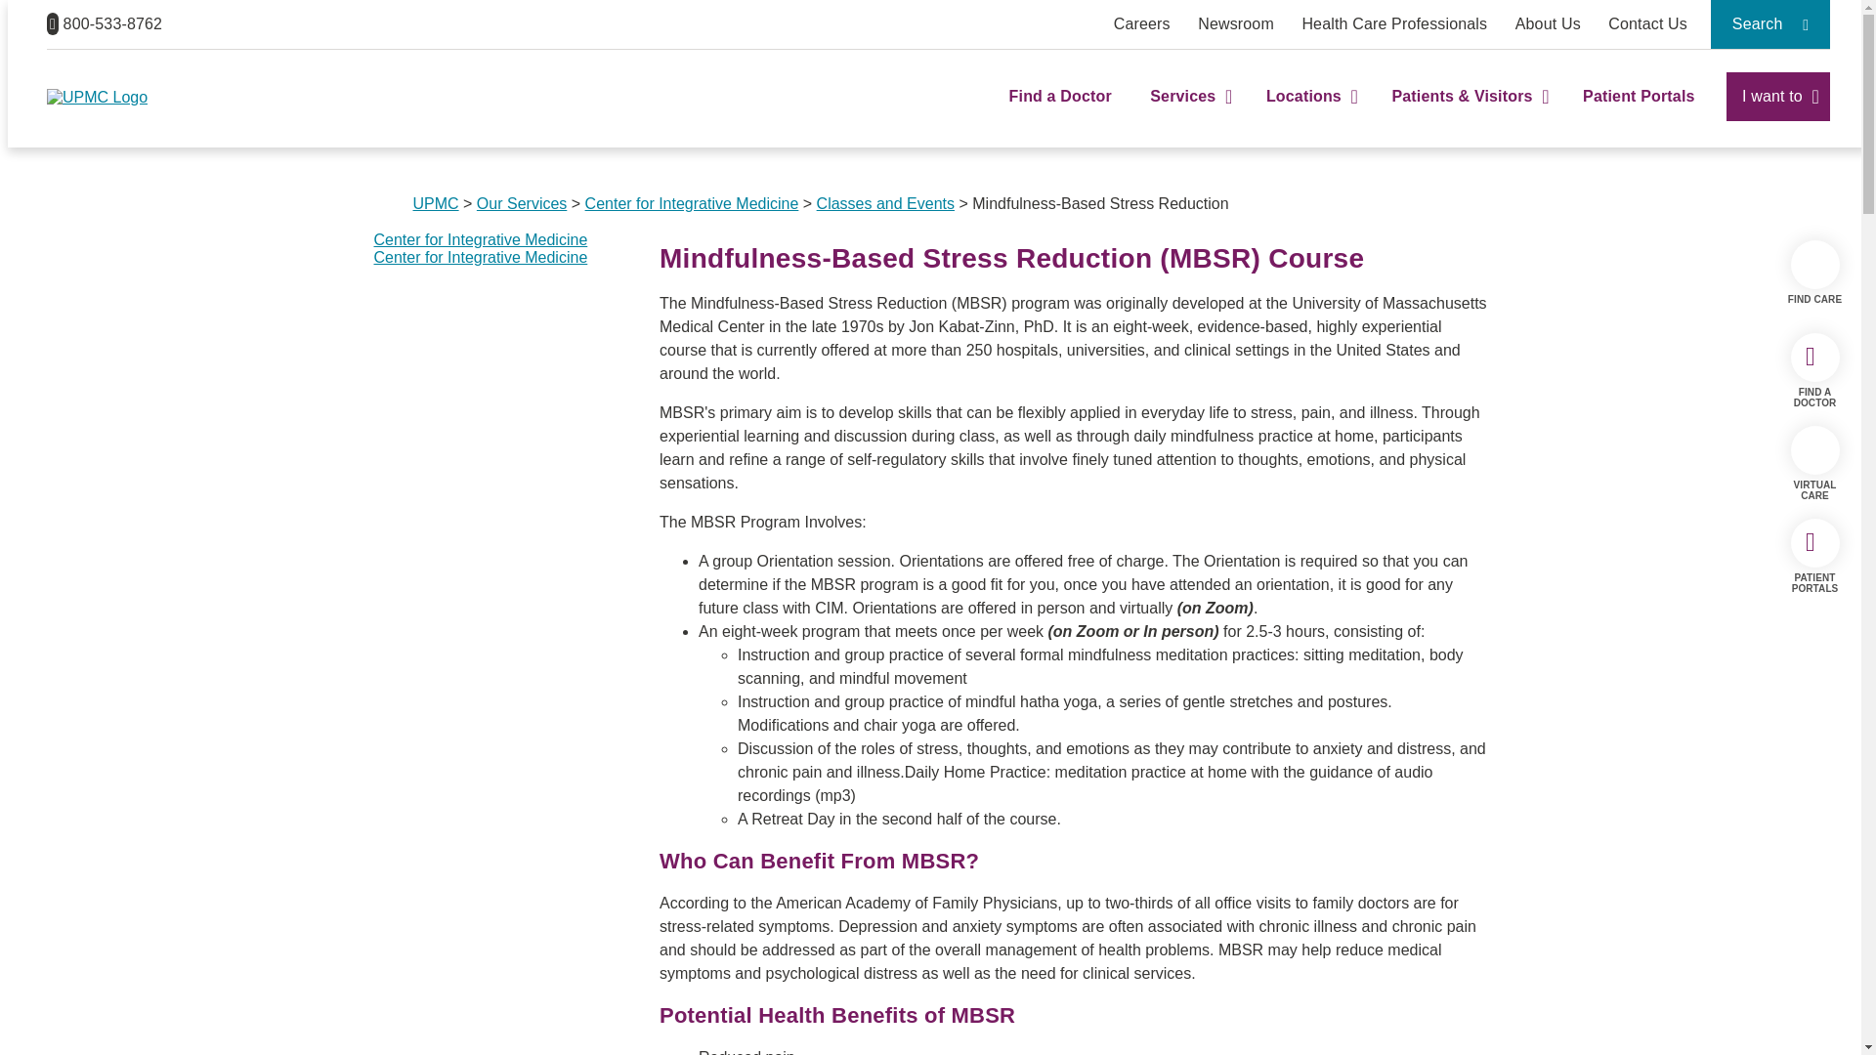 The width and height of the screenshot is (1876, 1055). What do you see at coordinates (1142, 23) in the screenshot?
I see `Learn more about careers and job openings at UPMC.` at bounding box center [1142, 23].